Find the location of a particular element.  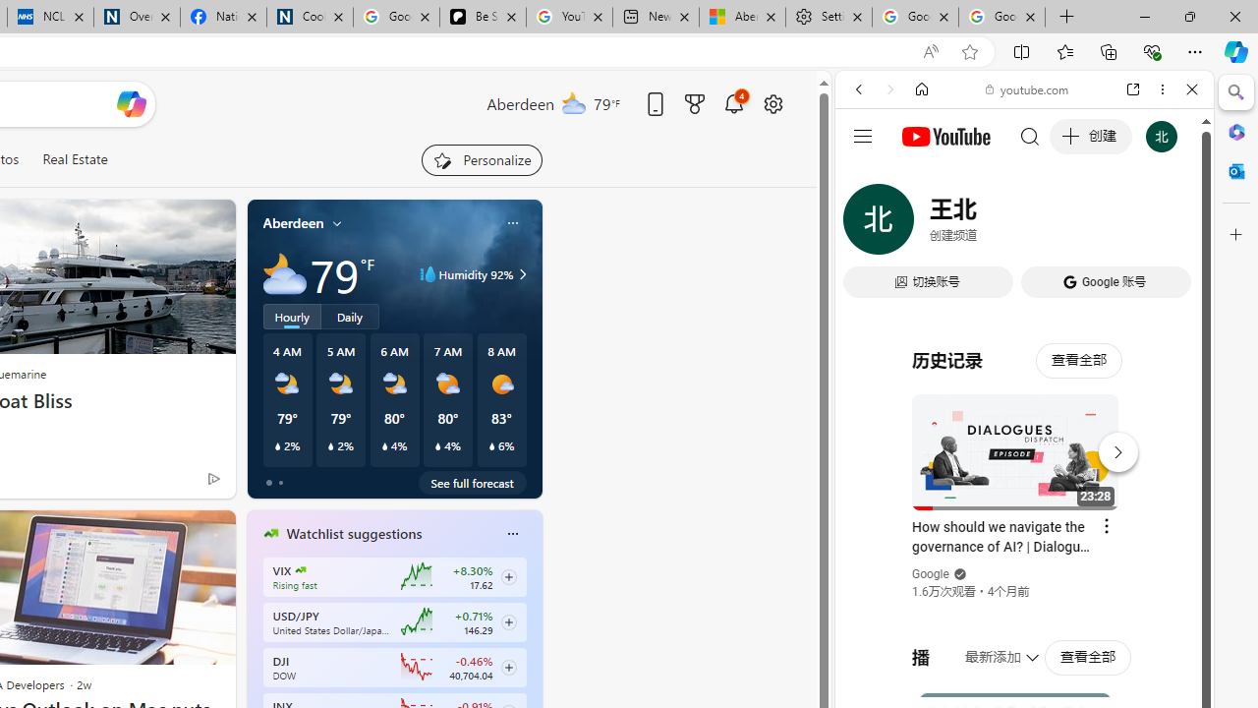

tab-0 is located at coordinates (269, 482).